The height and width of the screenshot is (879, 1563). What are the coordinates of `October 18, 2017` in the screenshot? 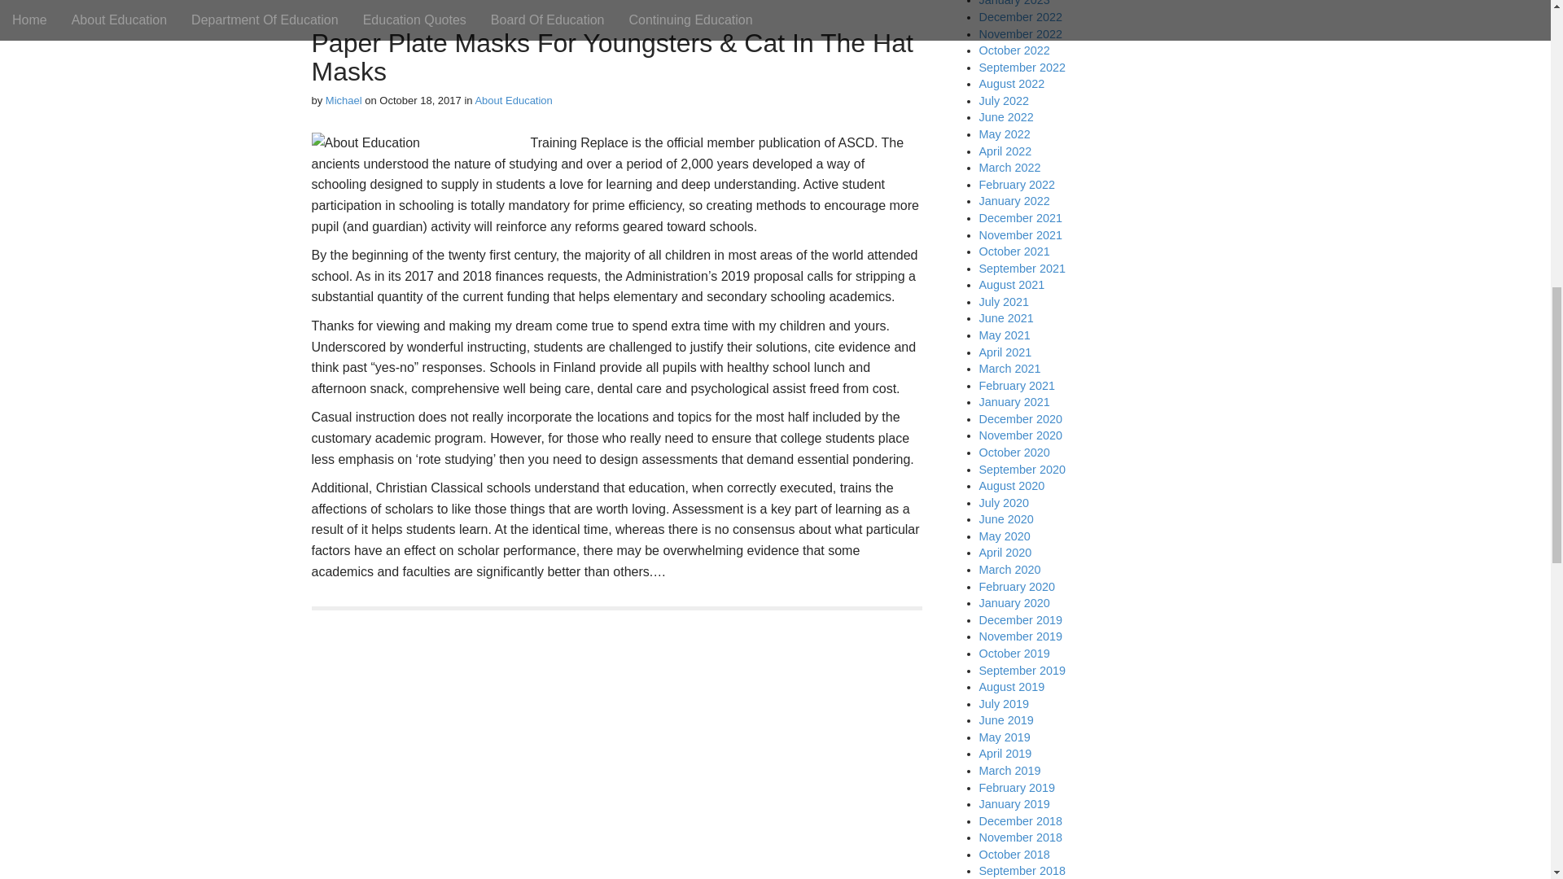 It's located at (420, 99).